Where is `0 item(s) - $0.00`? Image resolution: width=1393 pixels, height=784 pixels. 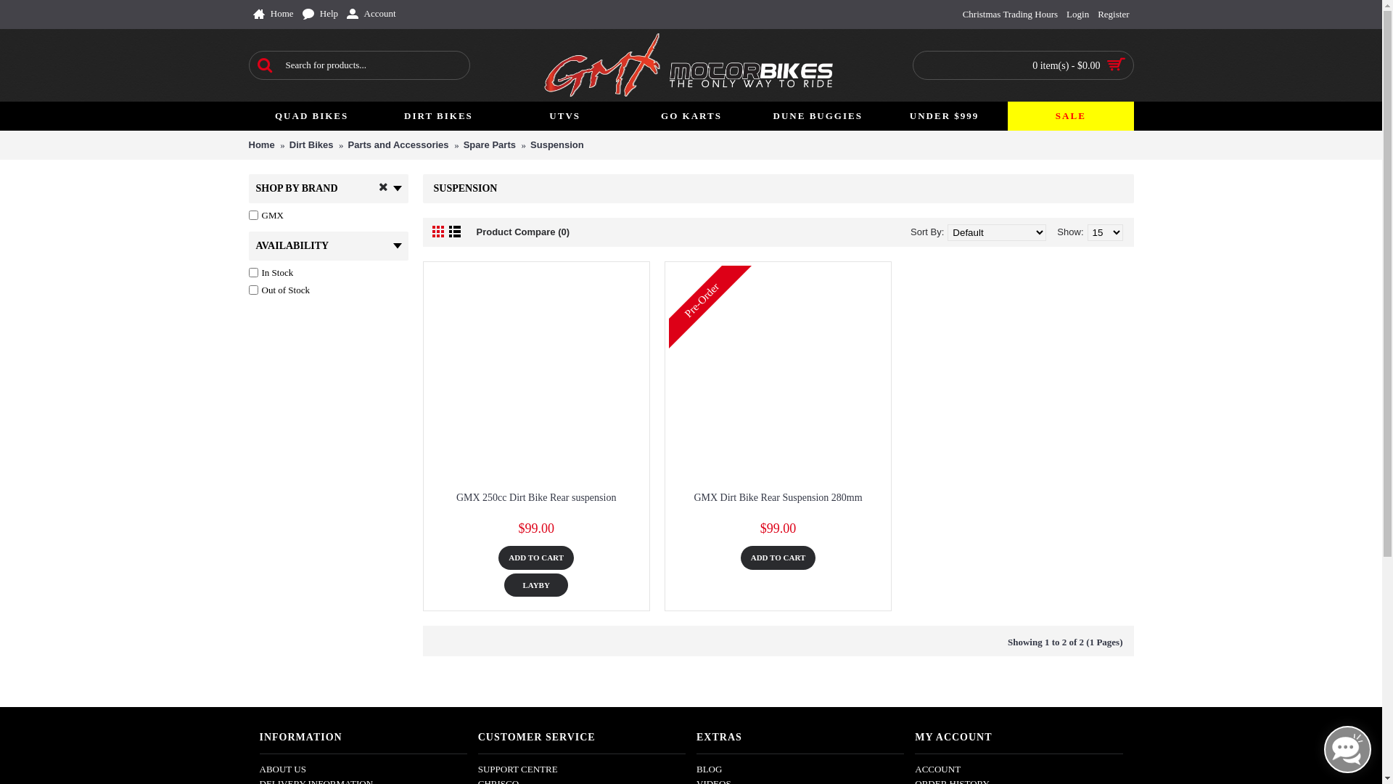 0 item(s) - $0.00 is located at coordinates (1023, 65).